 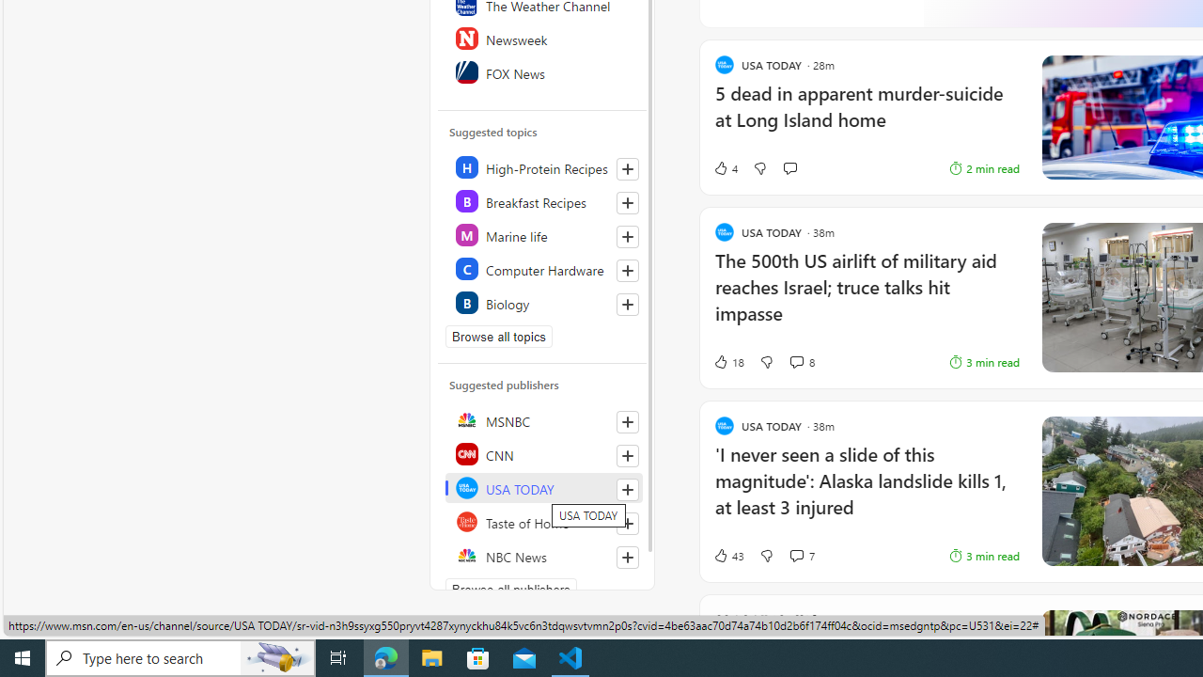 I want to click on 43 Like, so click(x=728, y=555).